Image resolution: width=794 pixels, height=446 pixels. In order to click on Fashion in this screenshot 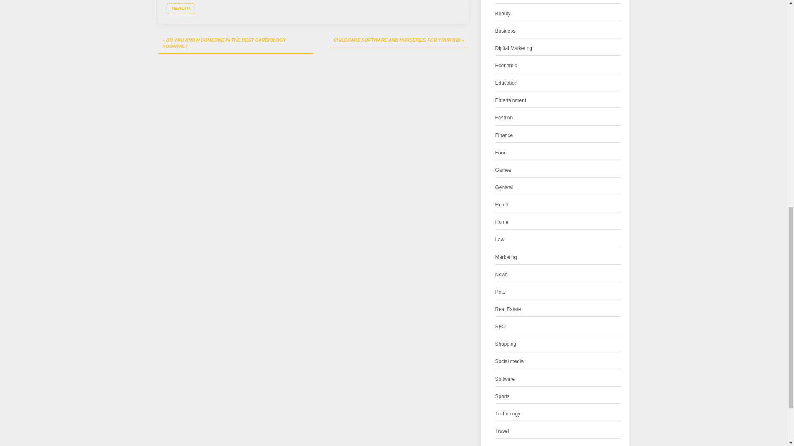, I will do `click(504, 118)`.